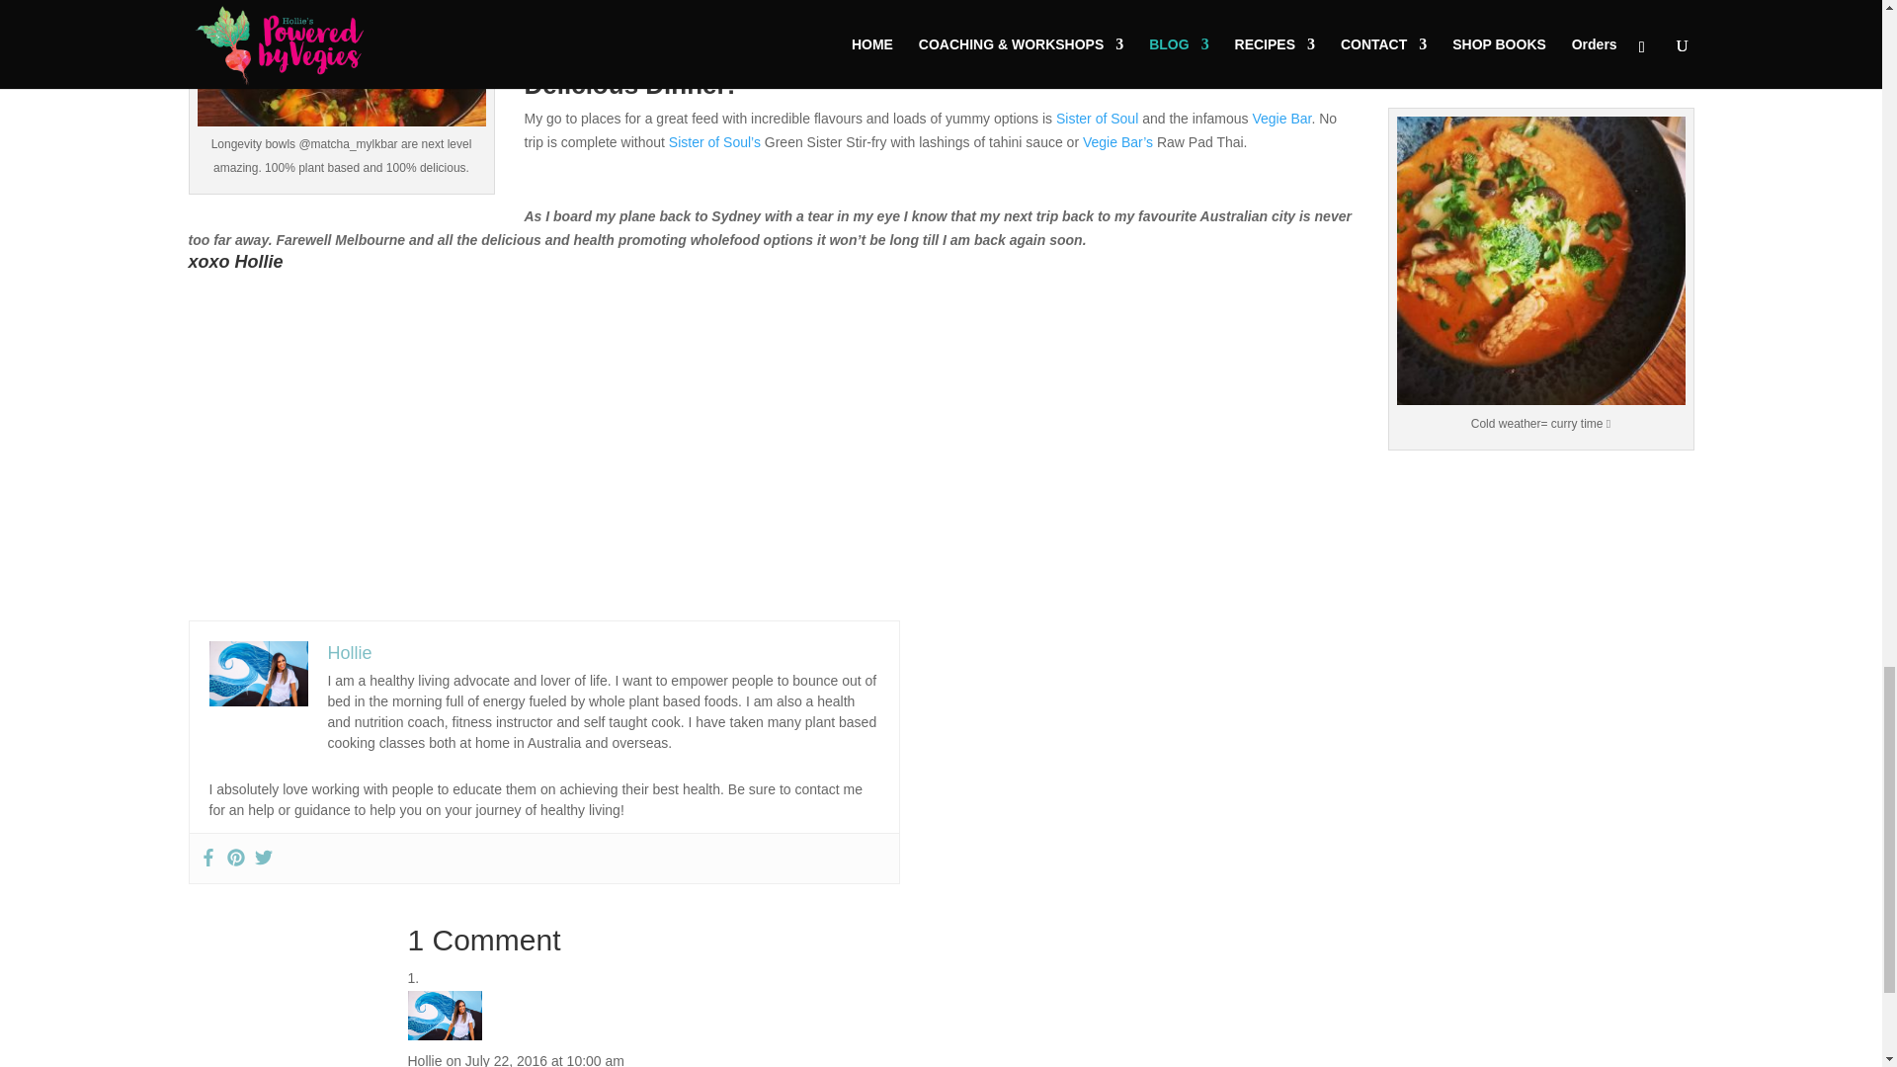 Image resolution: width=1897 pixels, height=1067 pixels. I want to click on Facebook, so click(207, 858).